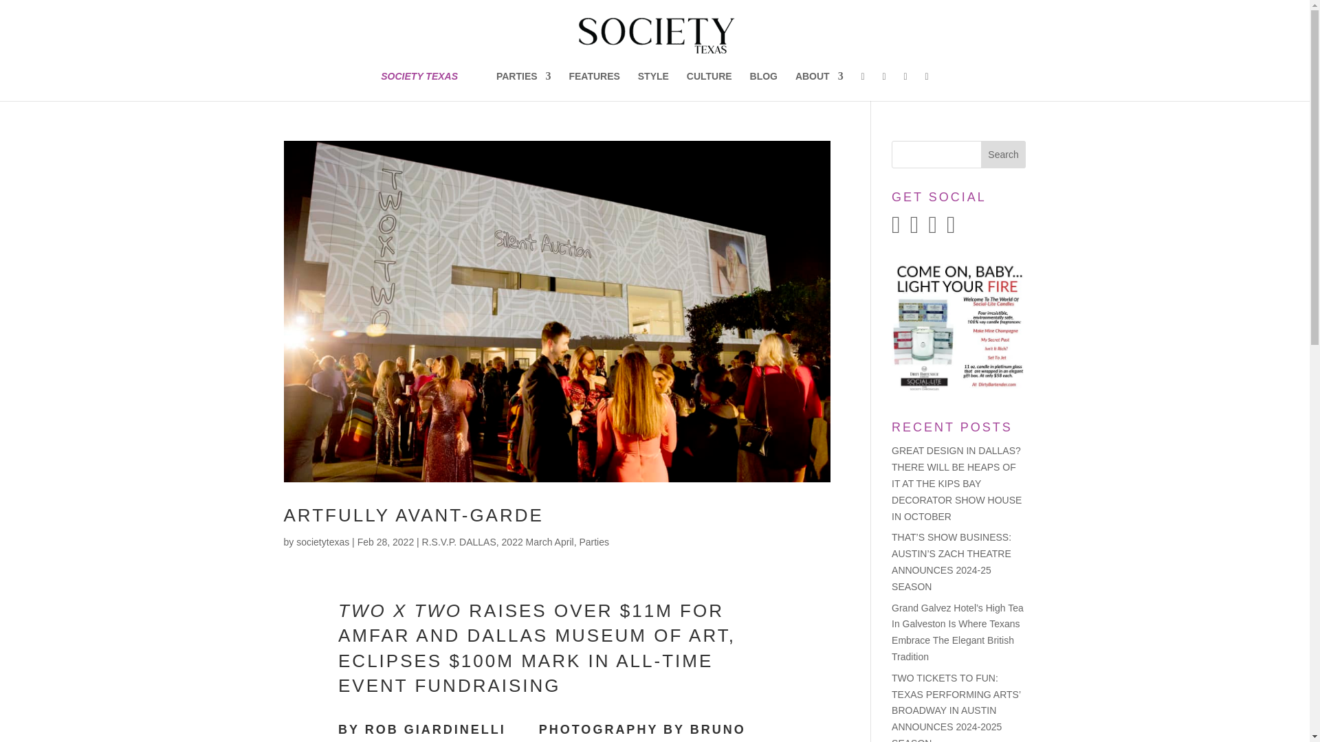  Describe the element at coordinates (322, 541) in the screenshot. I see `societytexas` at that location.